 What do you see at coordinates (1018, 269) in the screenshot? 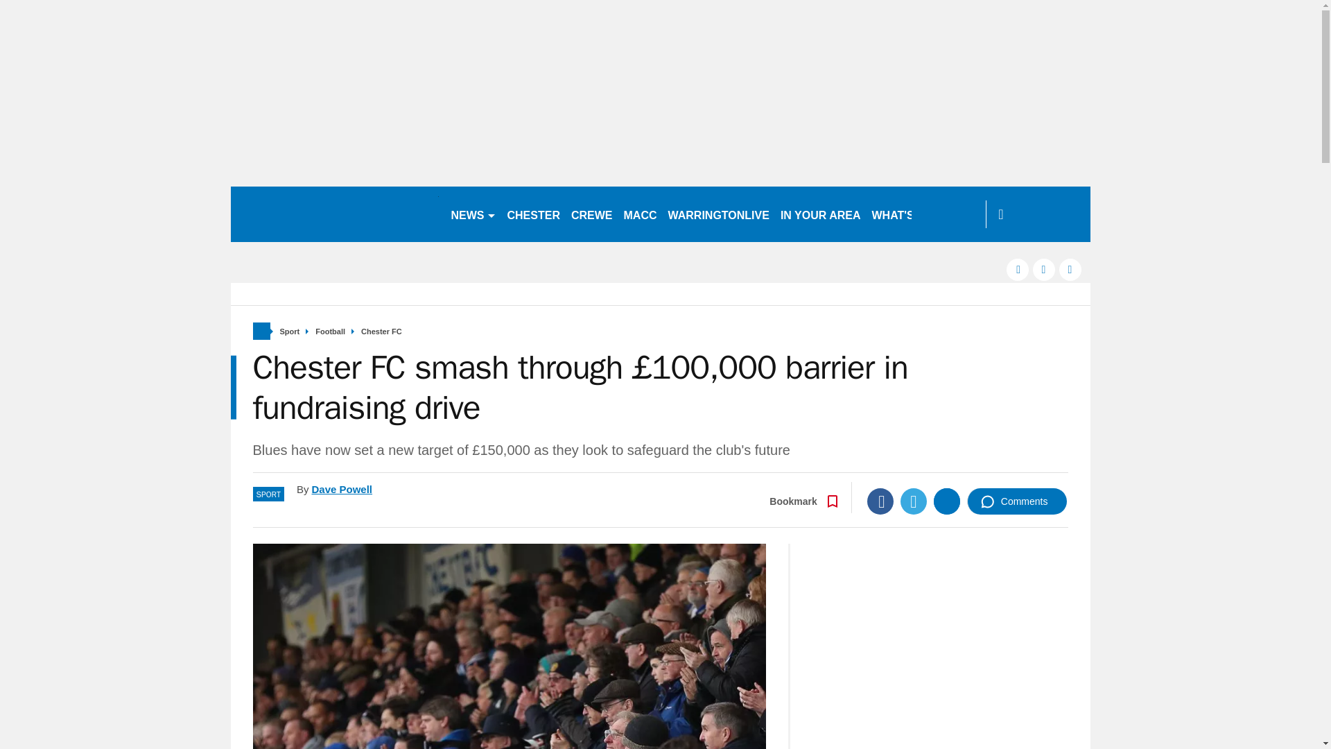
I see `facebook` at bounding box center [1018, 269].